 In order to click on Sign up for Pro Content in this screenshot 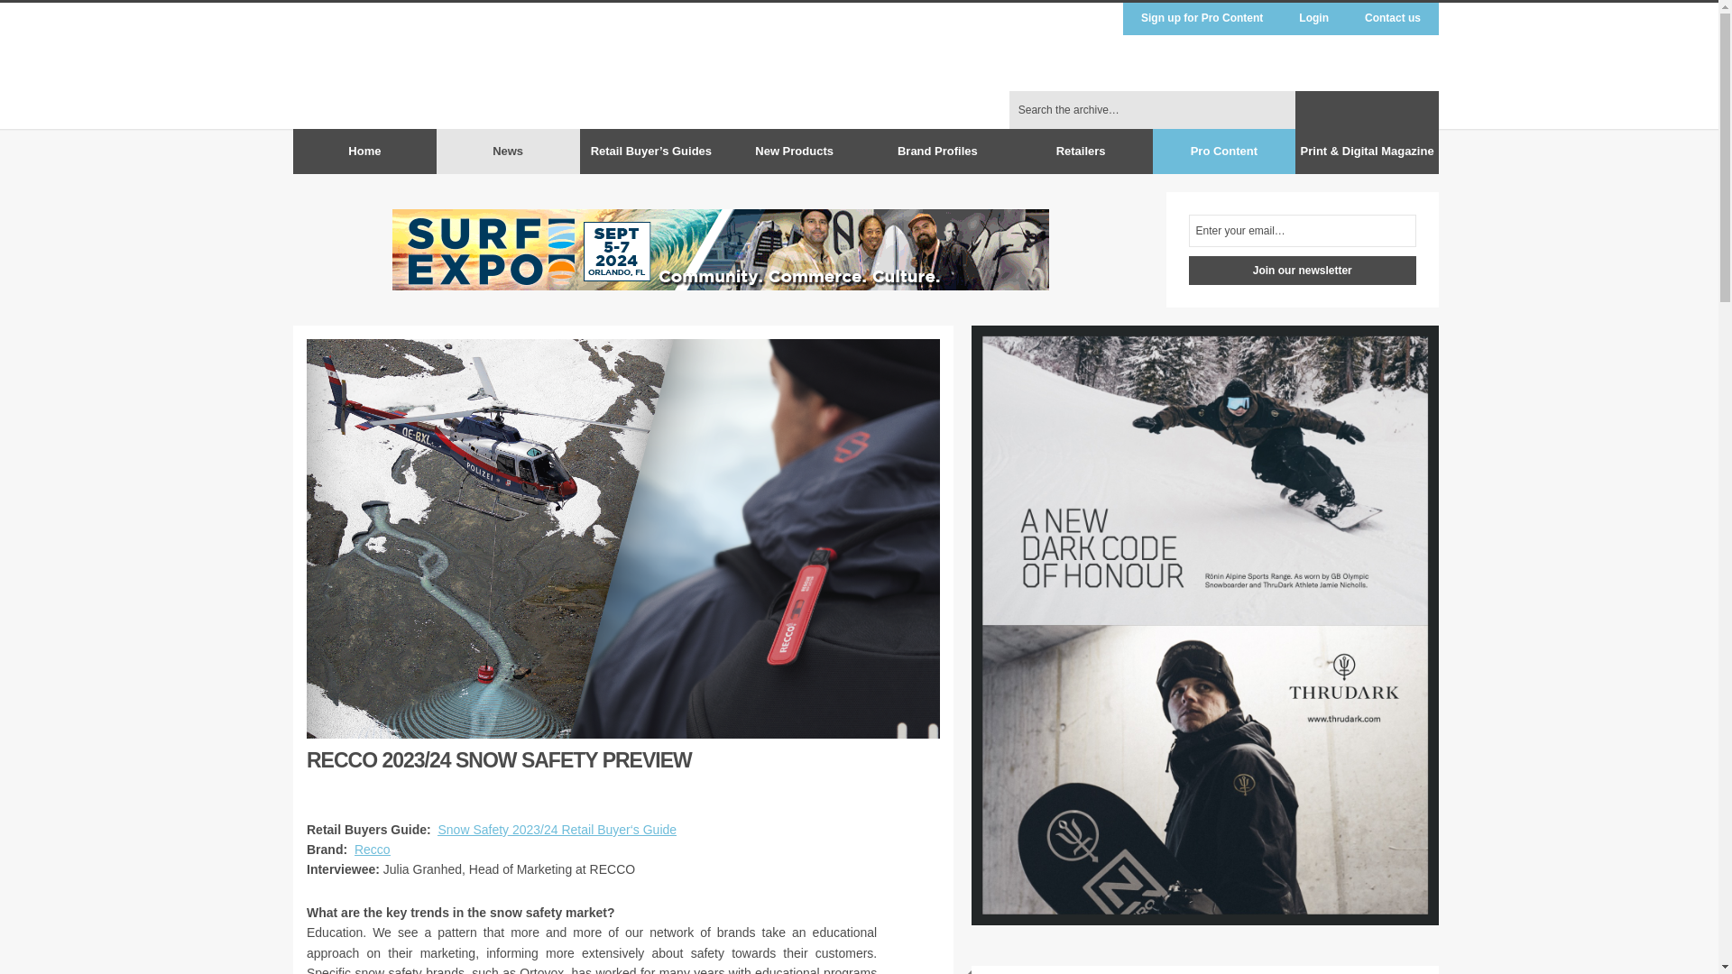, I will do `click(1202, 18)`.